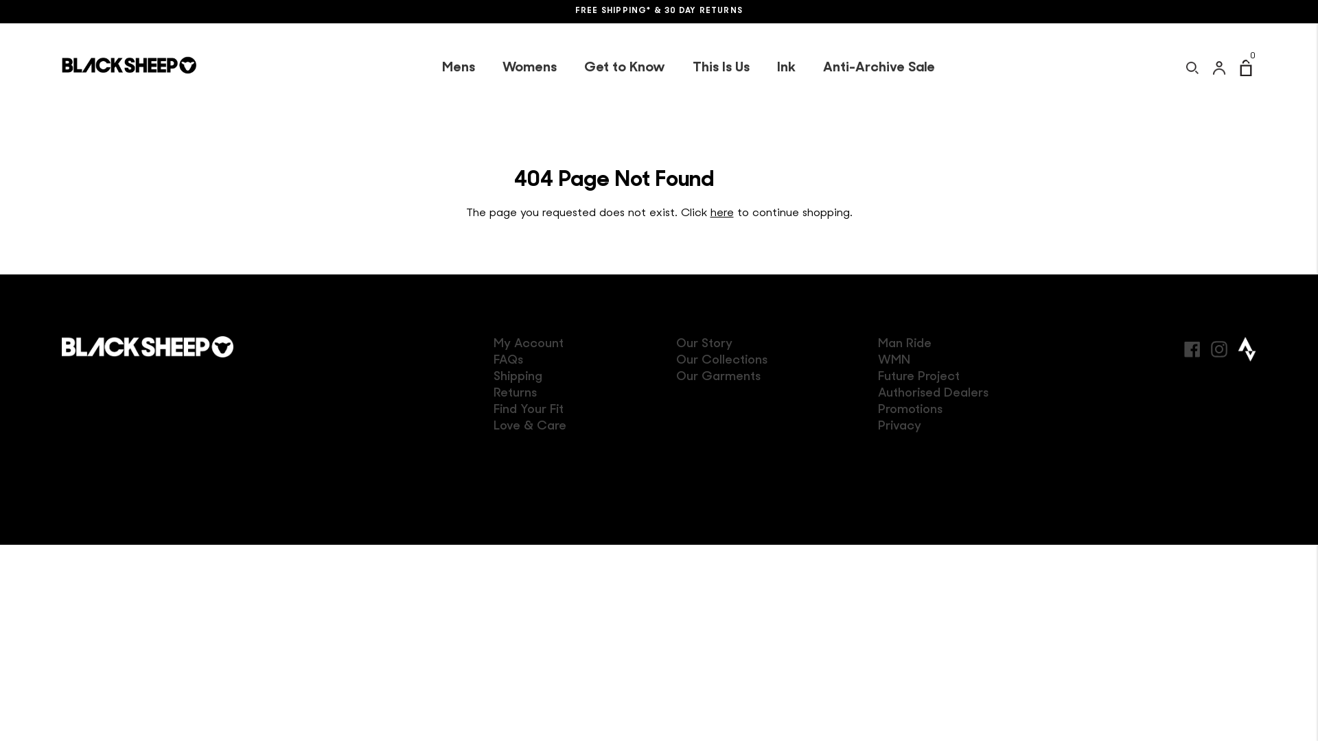 Image resolution: width=1318 pixels, height=741 pixels. I want to click on Love & Care, so click(530, 427).